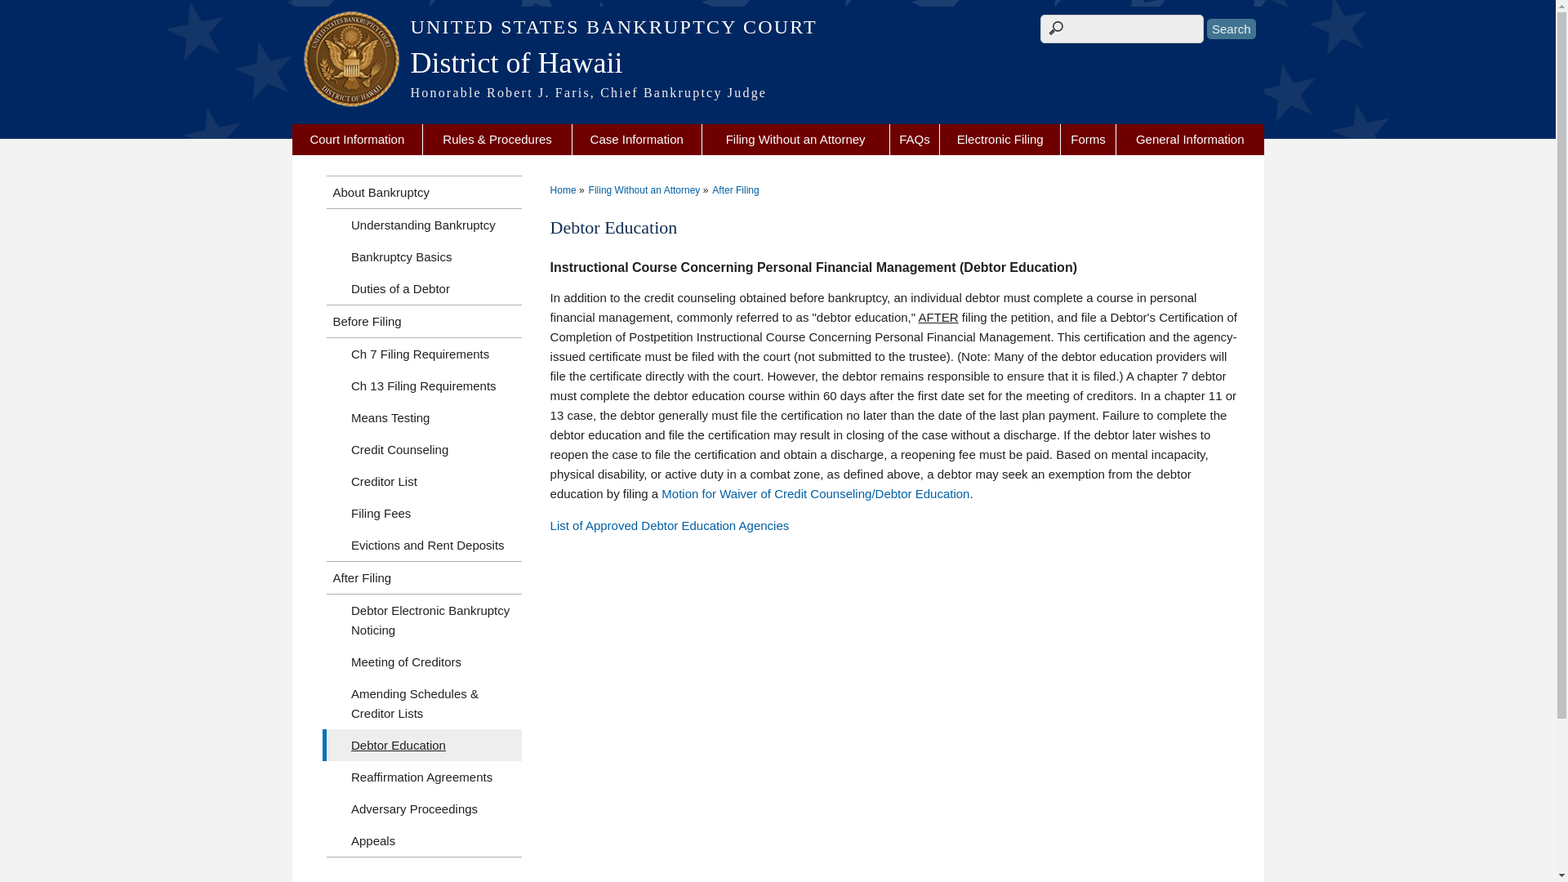 The width and height of the screenshot is (1568, 882). I want to click on Electronic Filing, so click(1000, 140).